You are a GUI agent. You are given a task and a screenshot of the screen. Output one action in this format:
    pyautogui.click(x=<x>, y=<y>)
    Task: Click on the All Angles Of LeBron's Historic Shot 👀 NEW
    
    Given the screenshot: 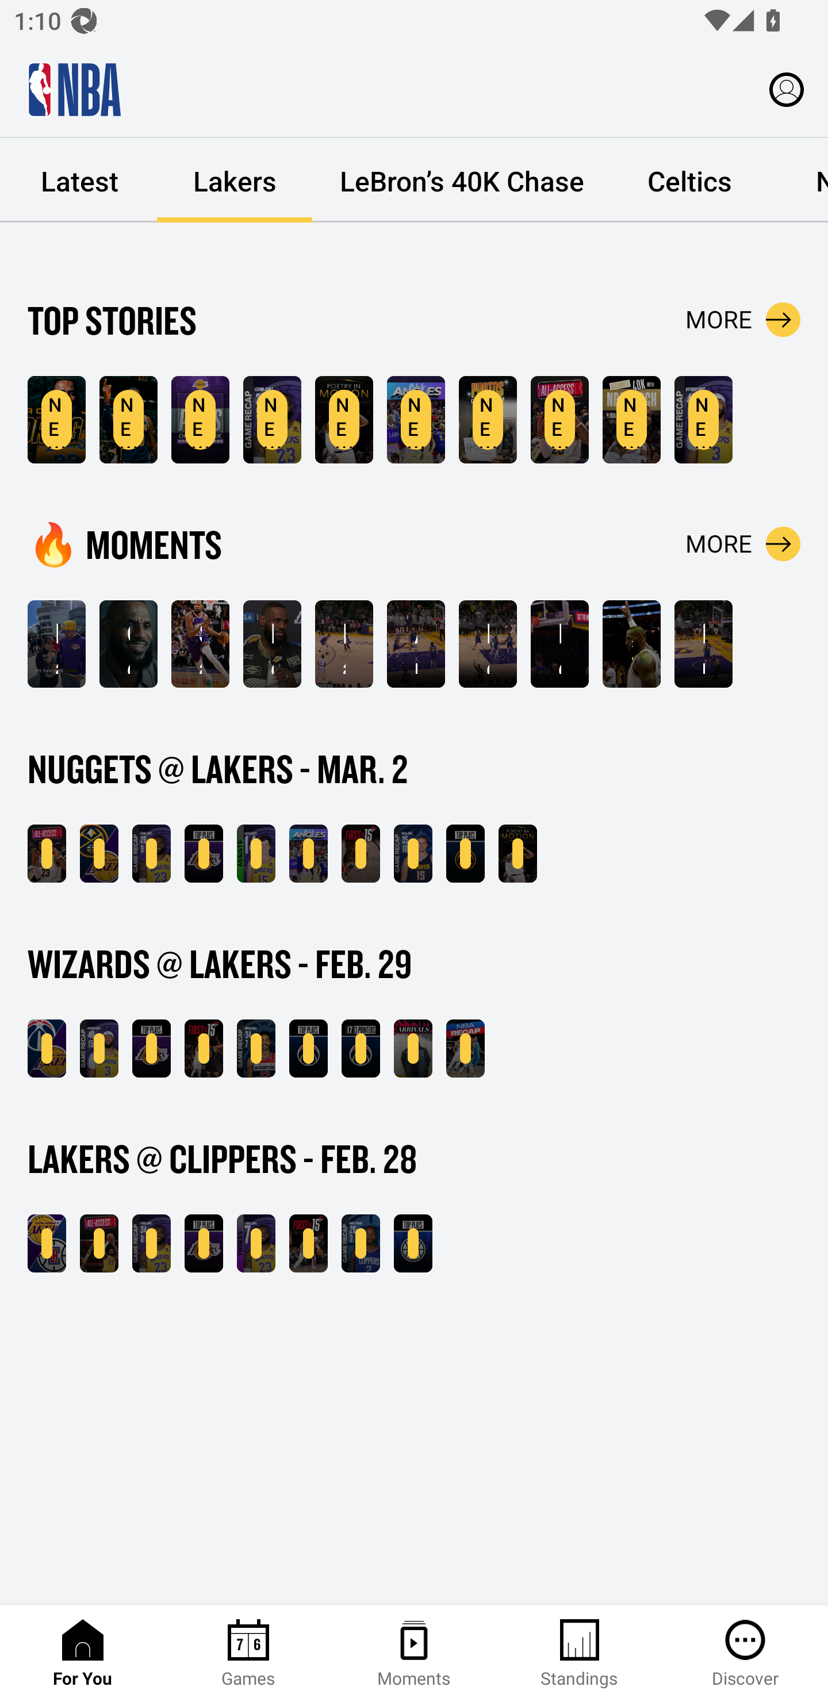 What is the action you would take?
    pyautogui.click(x=308, y=853)
    